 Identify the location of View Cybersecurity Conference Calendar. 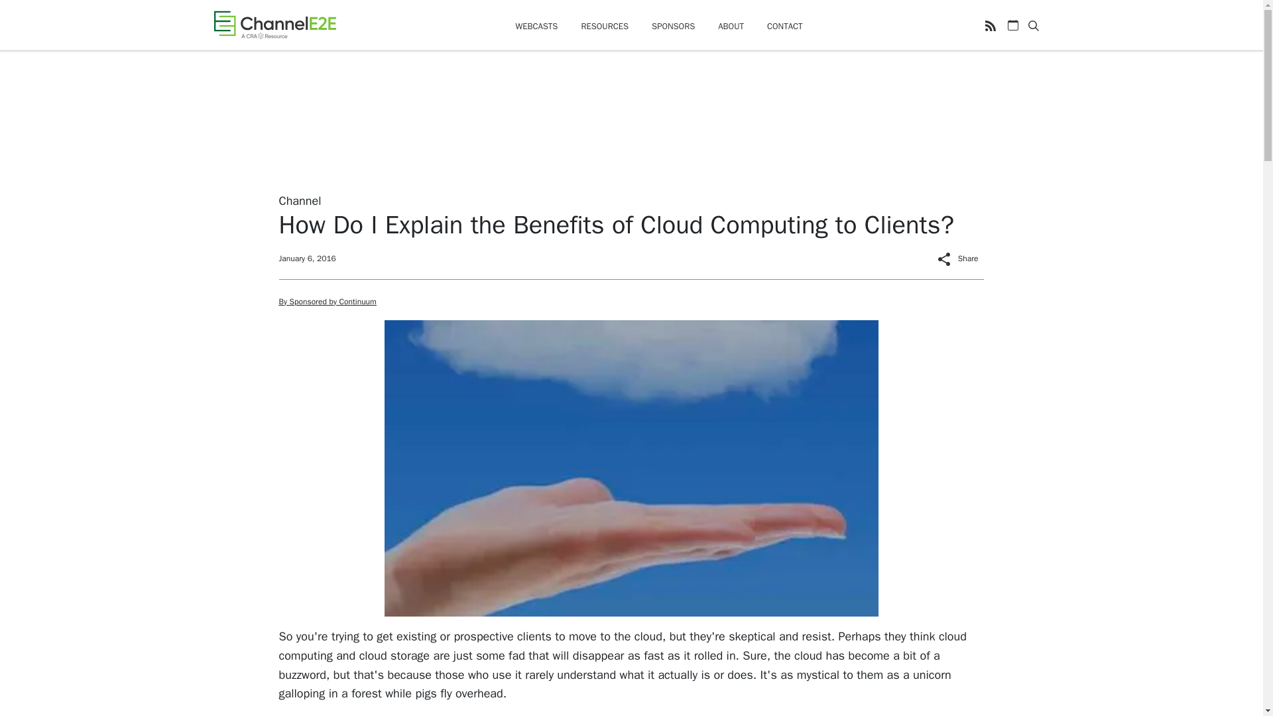
(1013, 25).